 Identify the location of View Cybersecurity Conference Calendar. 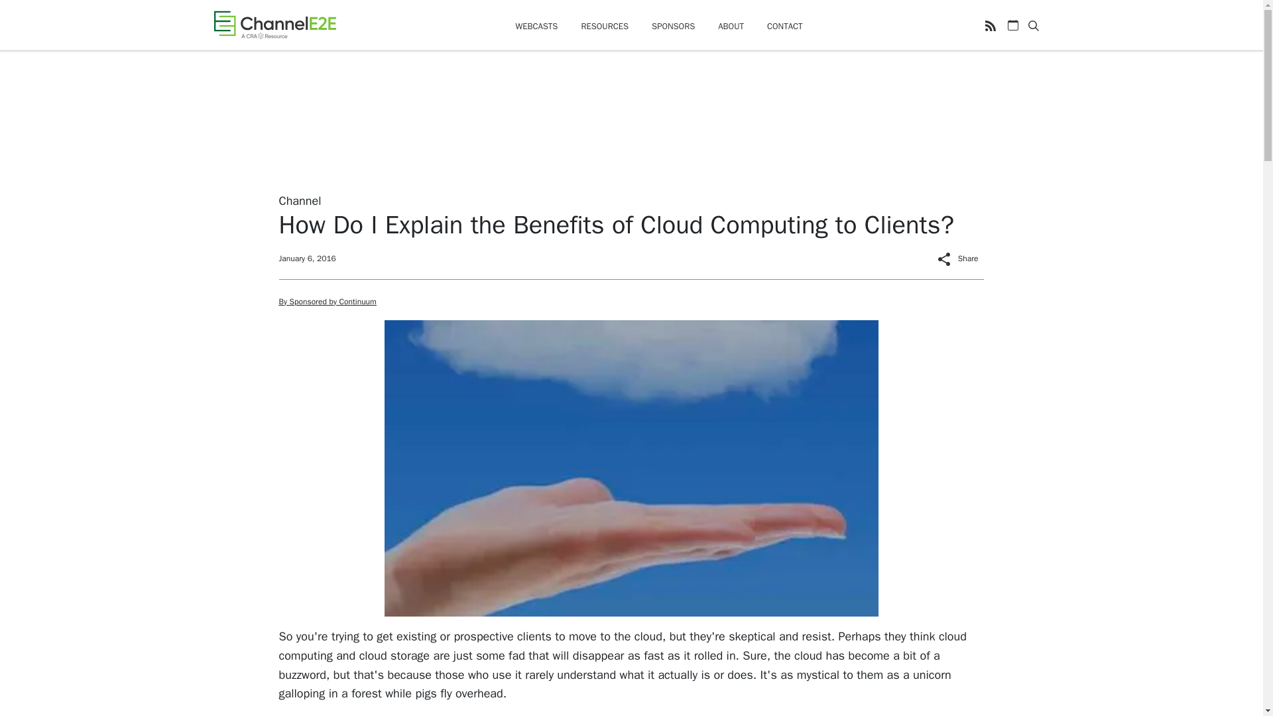
(1013, 25).